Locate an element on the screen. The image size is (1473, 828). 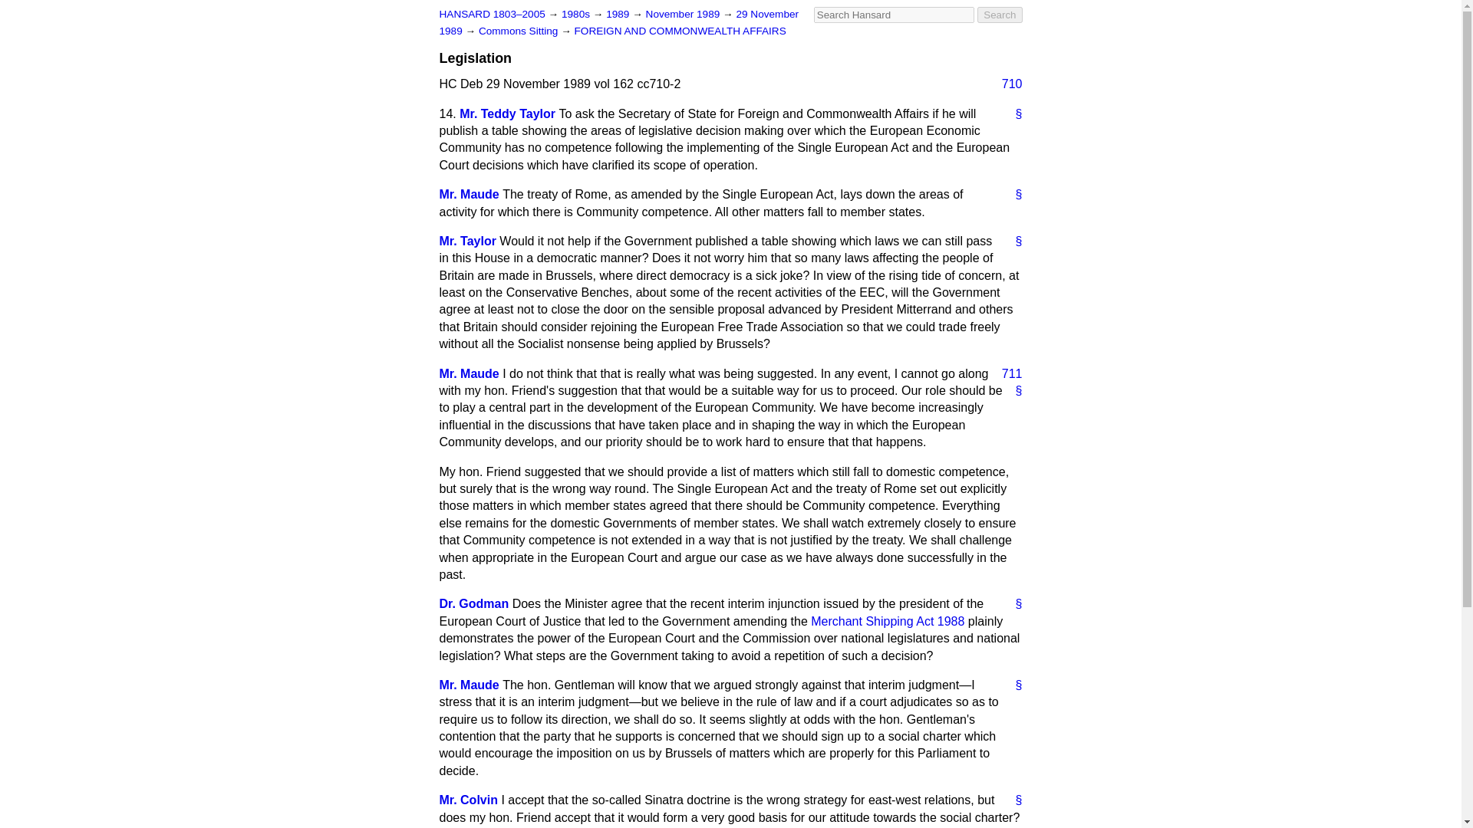
Dr Norman Godman is located at coordinates (473, 603).